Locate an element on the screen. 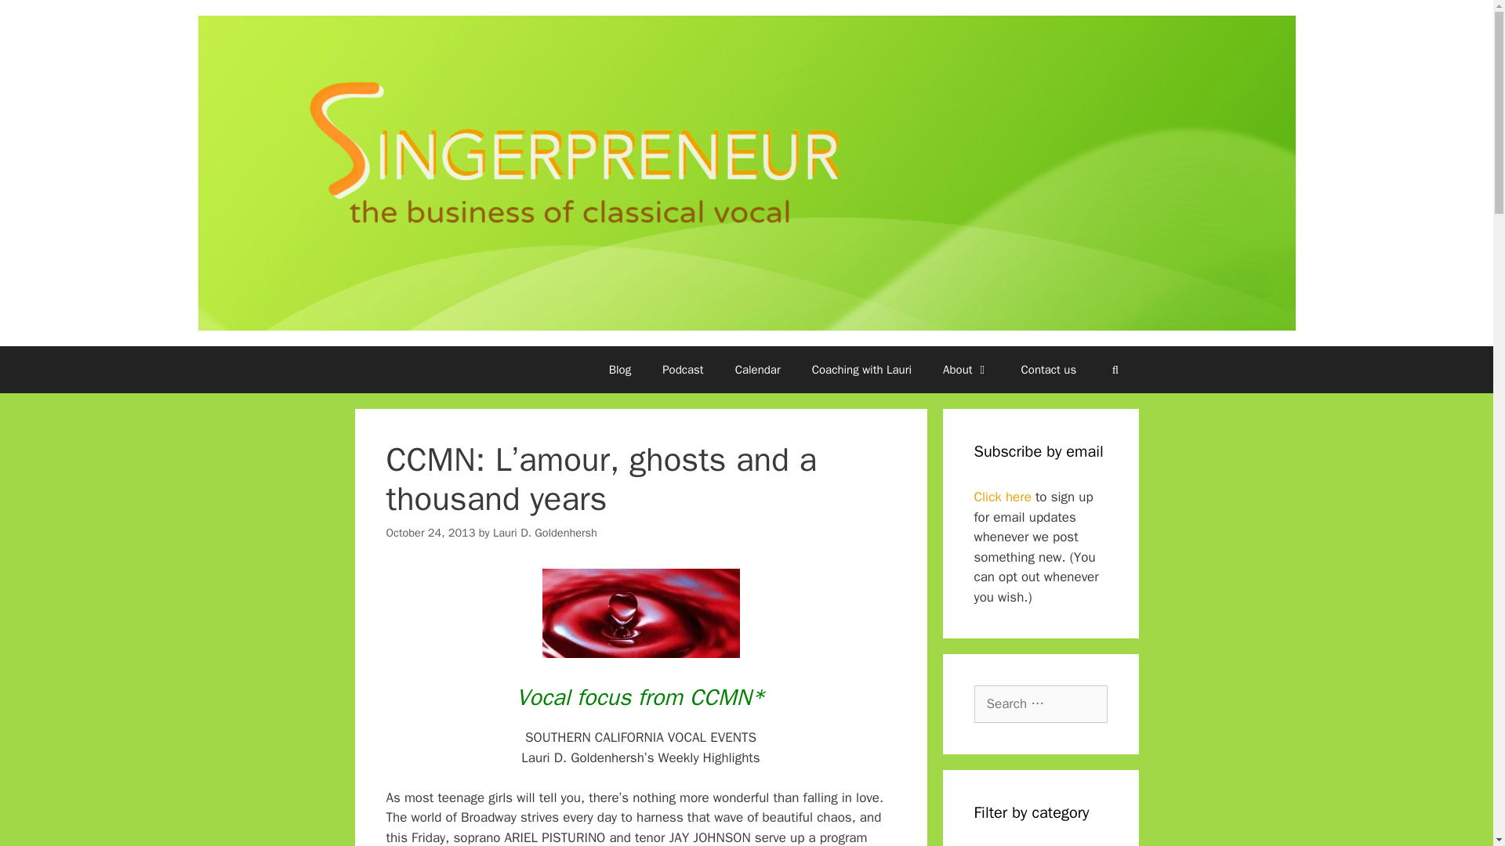 The width and height of the screenshot is (1505, 846). Coaching with Lauri is located at coordinates (861, 370).